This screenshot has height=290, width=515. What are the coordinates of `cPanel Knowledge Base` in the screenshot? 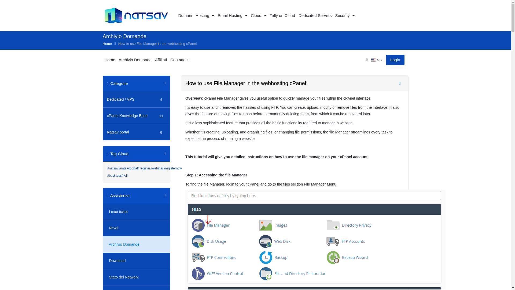 It's located at (131, 132).